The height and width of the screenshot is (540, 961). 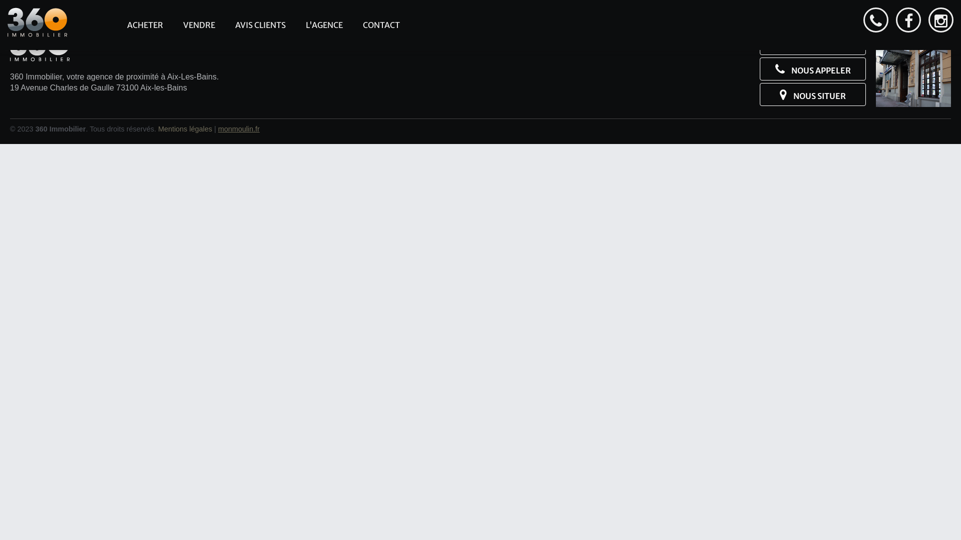 What do you see at coordinates (145, 25) in the screenshot?
I see `ACHETER` at bounding box center [145, 25].